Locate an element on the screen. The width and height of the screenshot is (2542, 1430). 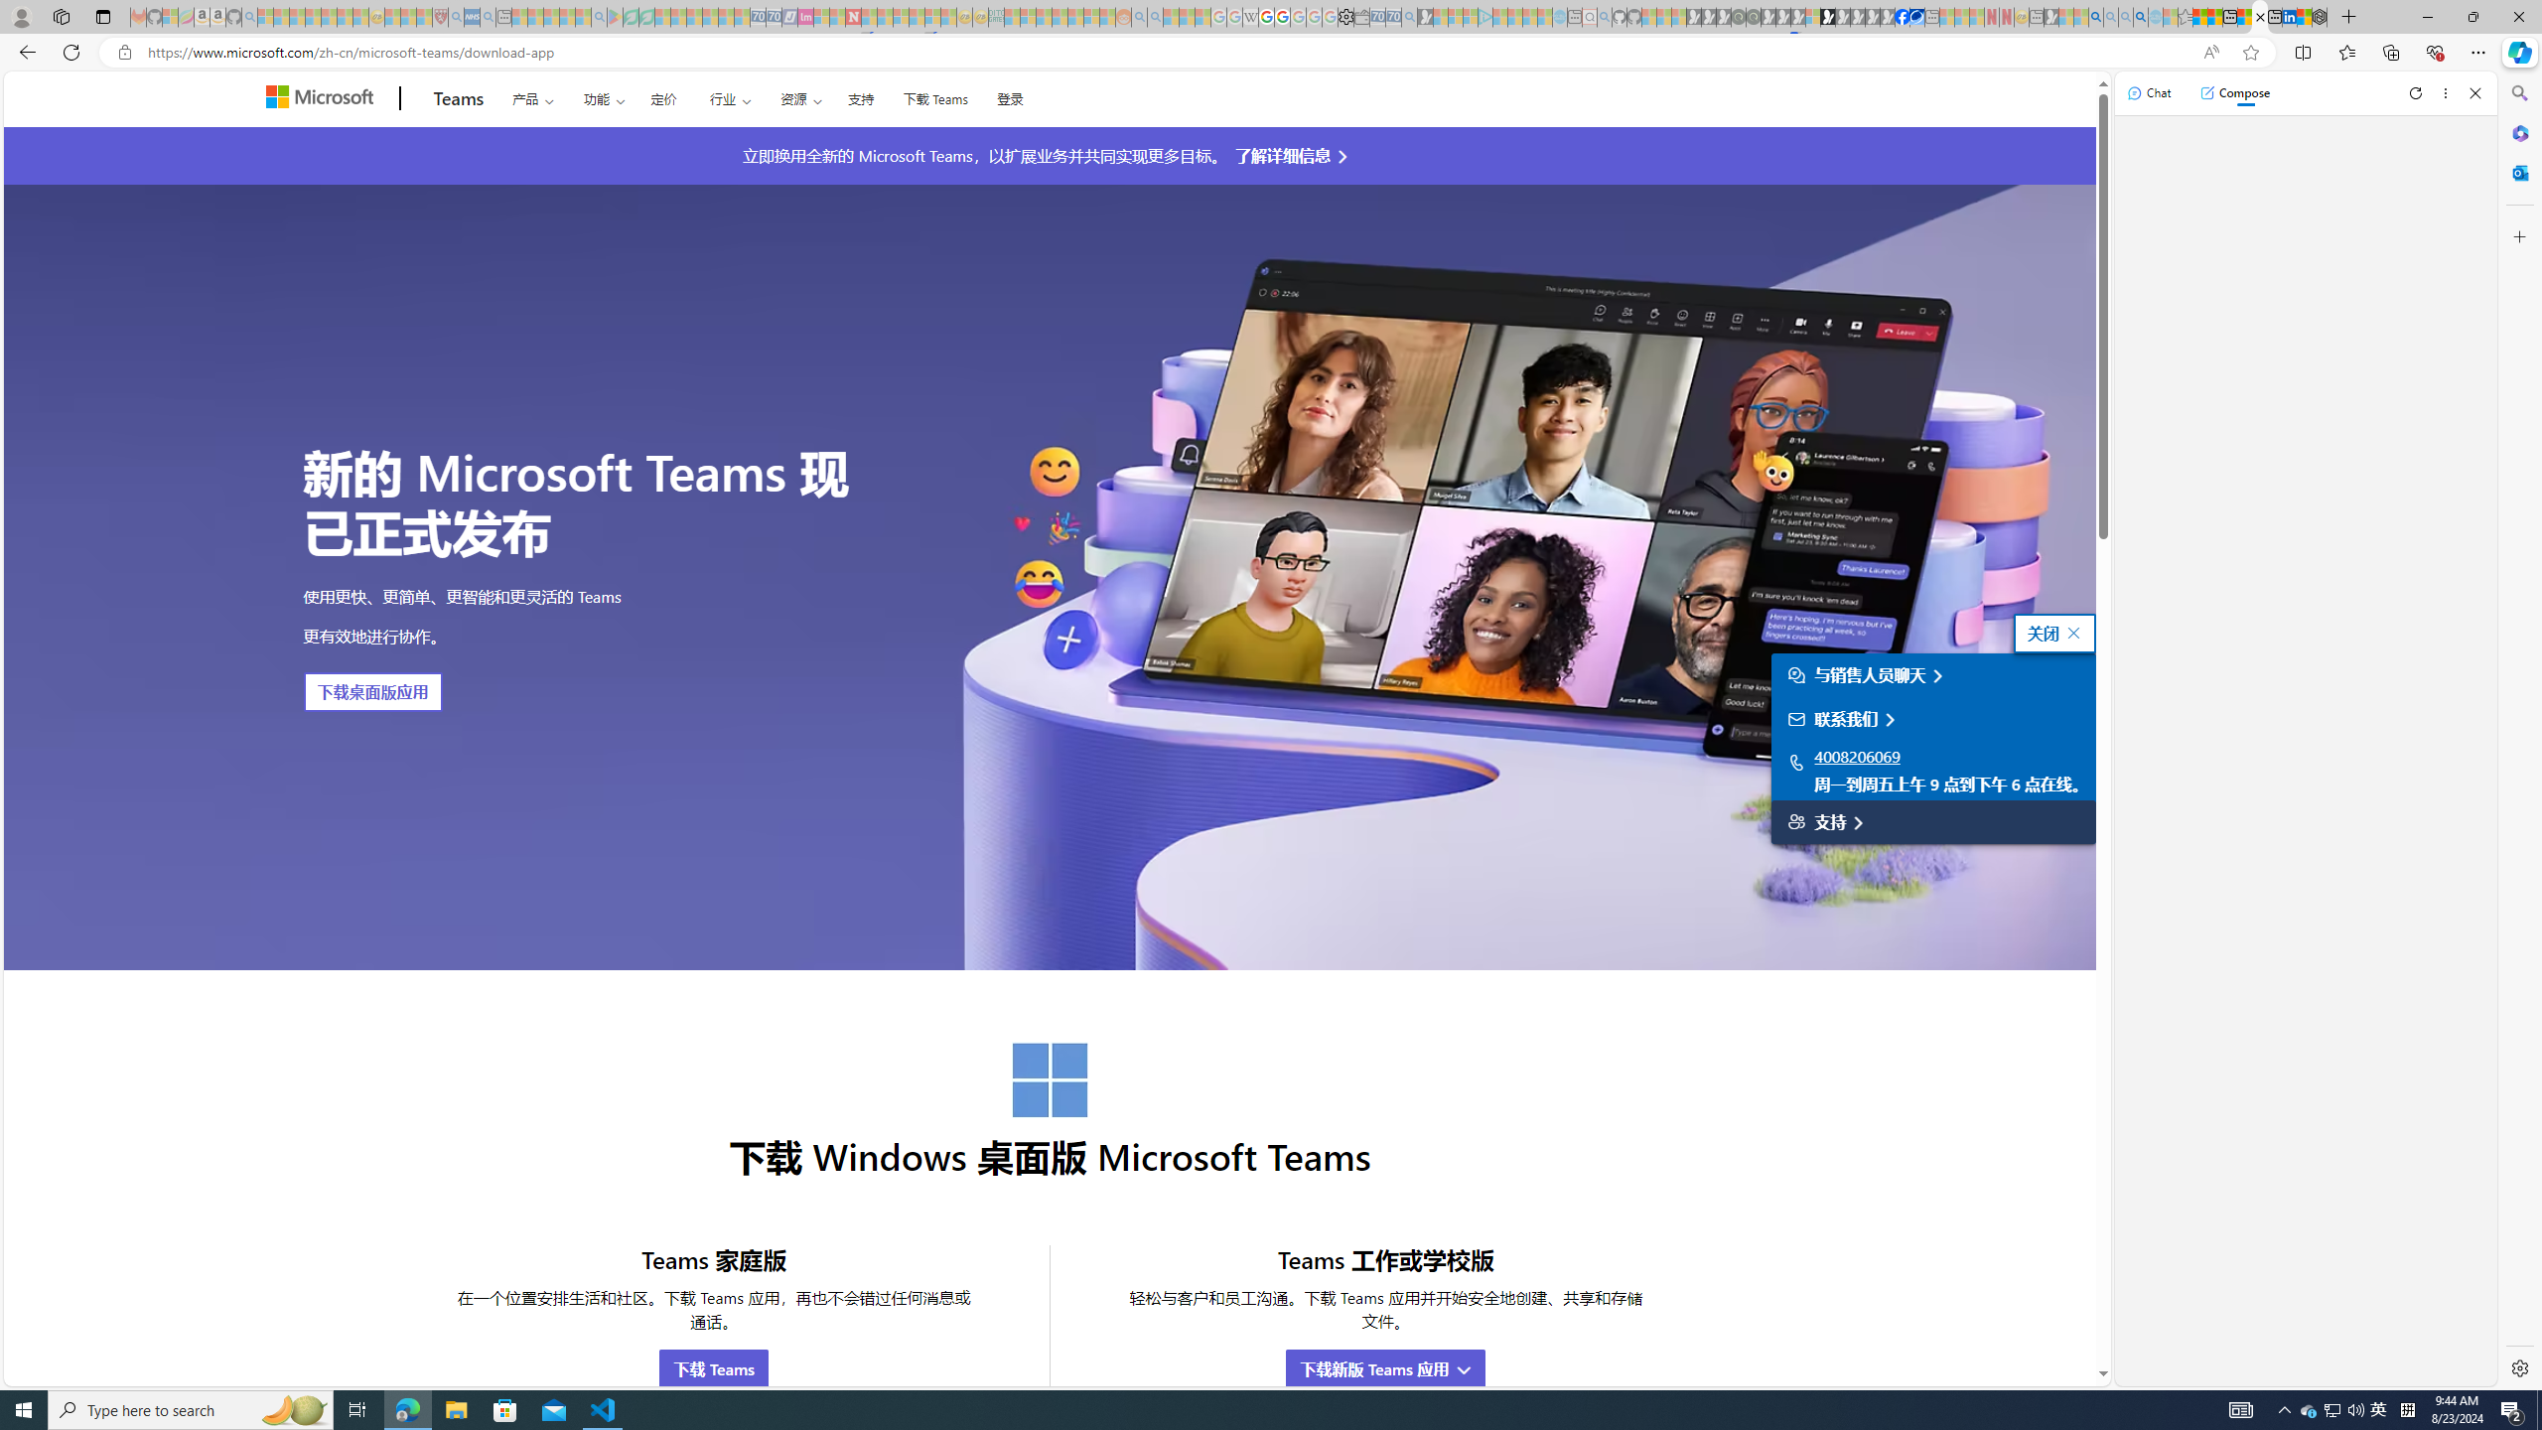
Favorites - Sleeping is located at coordinates (2186, 17).